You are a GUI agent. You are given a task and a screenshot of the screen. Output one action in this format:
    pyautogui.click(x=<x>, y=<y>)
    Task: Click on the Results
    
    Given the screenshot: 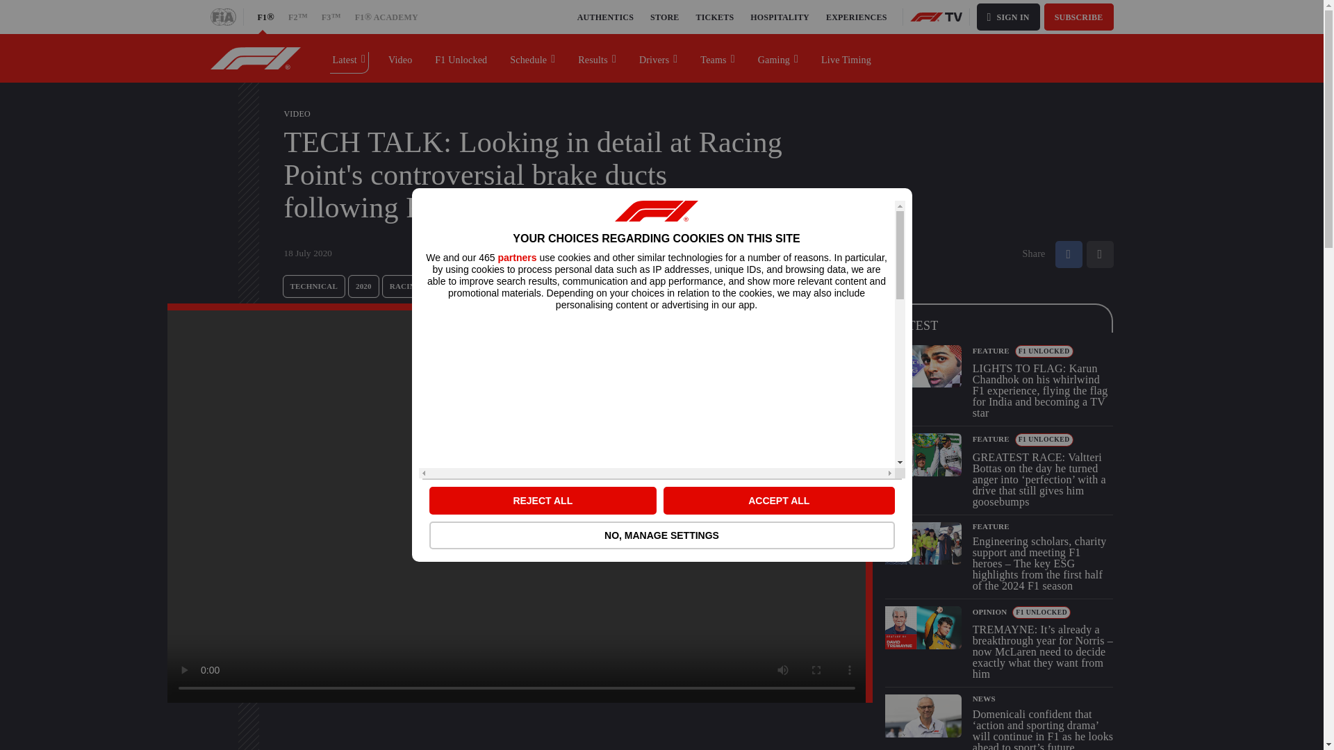 What is the action you would take?
    pyautogui.click(x=598, y=58)
    